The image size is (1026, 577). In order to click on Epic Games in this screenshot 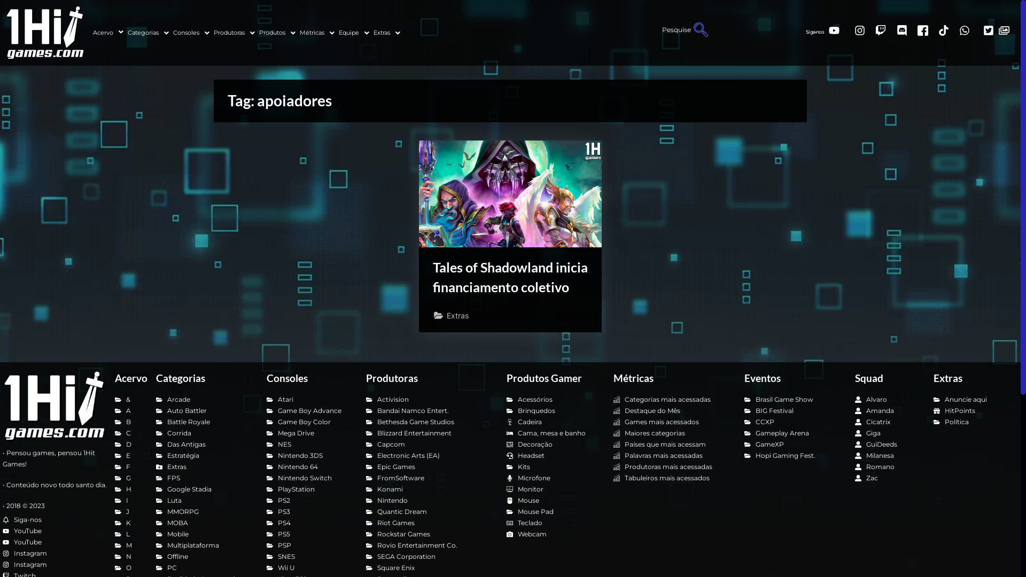, I will do `click(431, 467)`.